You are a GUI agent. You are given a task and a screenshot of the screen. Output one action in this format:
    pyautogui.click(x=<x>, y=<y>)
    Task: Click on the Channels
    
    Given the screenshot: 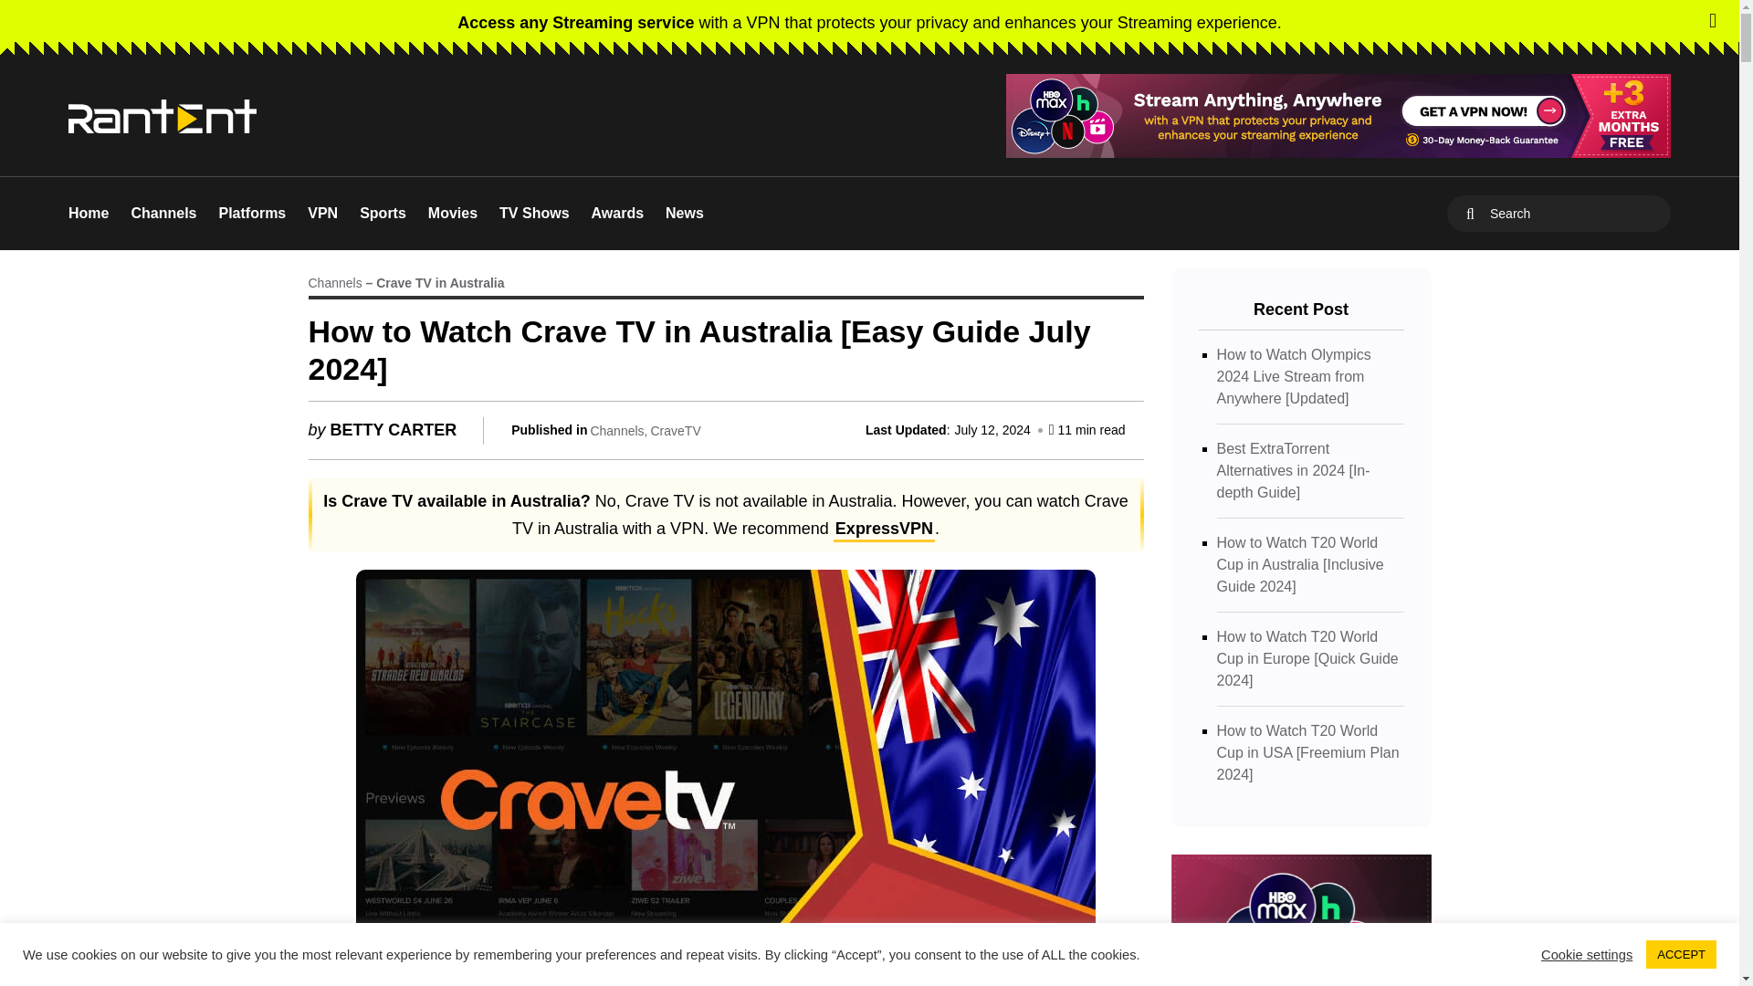 What is the action you would take?
    pyautogui.click(x=163, y=214)
    